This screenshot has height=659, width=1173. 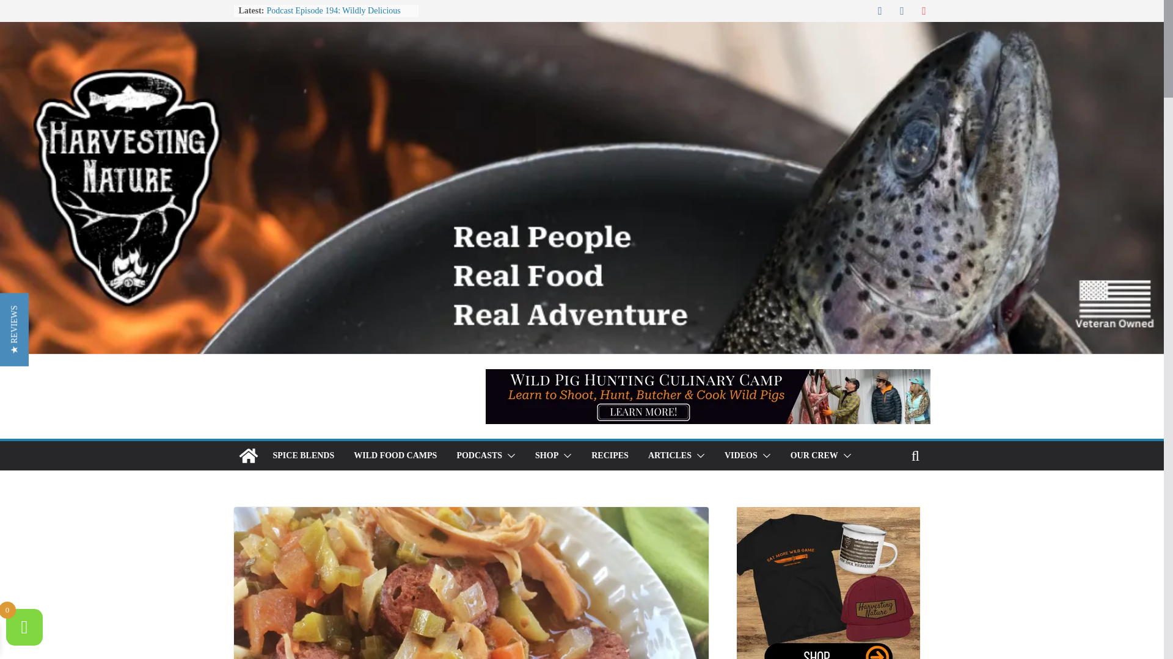 I want to click on VIDEOS, so click(x=741, y=456).